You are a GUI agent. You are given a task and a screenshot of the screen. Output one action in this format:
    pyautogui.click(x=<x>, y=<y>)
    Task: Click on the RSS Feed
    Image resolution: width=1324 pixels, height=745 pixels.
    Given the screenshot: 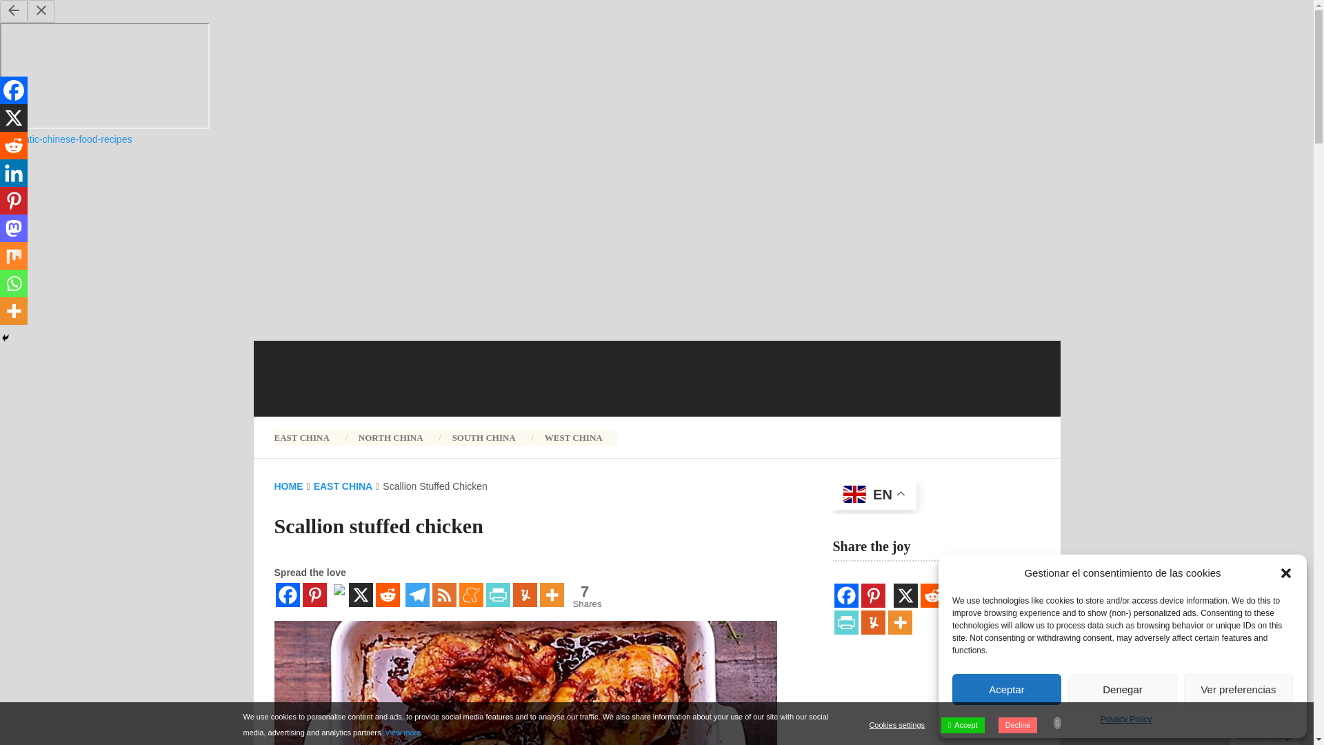 What is the action you would take?
    pyautogui.click(x=443, y=595)
    